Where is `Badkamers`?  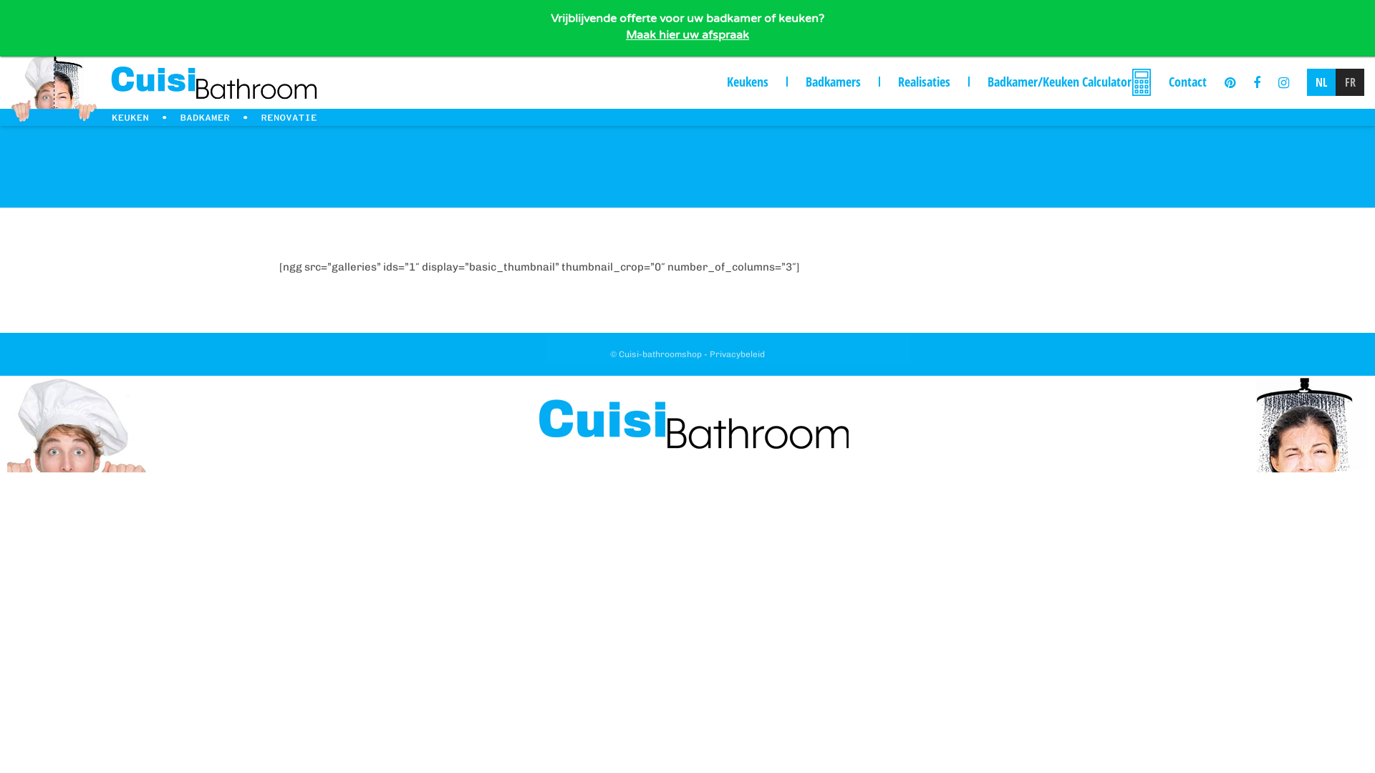
Badkamers is located at coordinates (834, 82).